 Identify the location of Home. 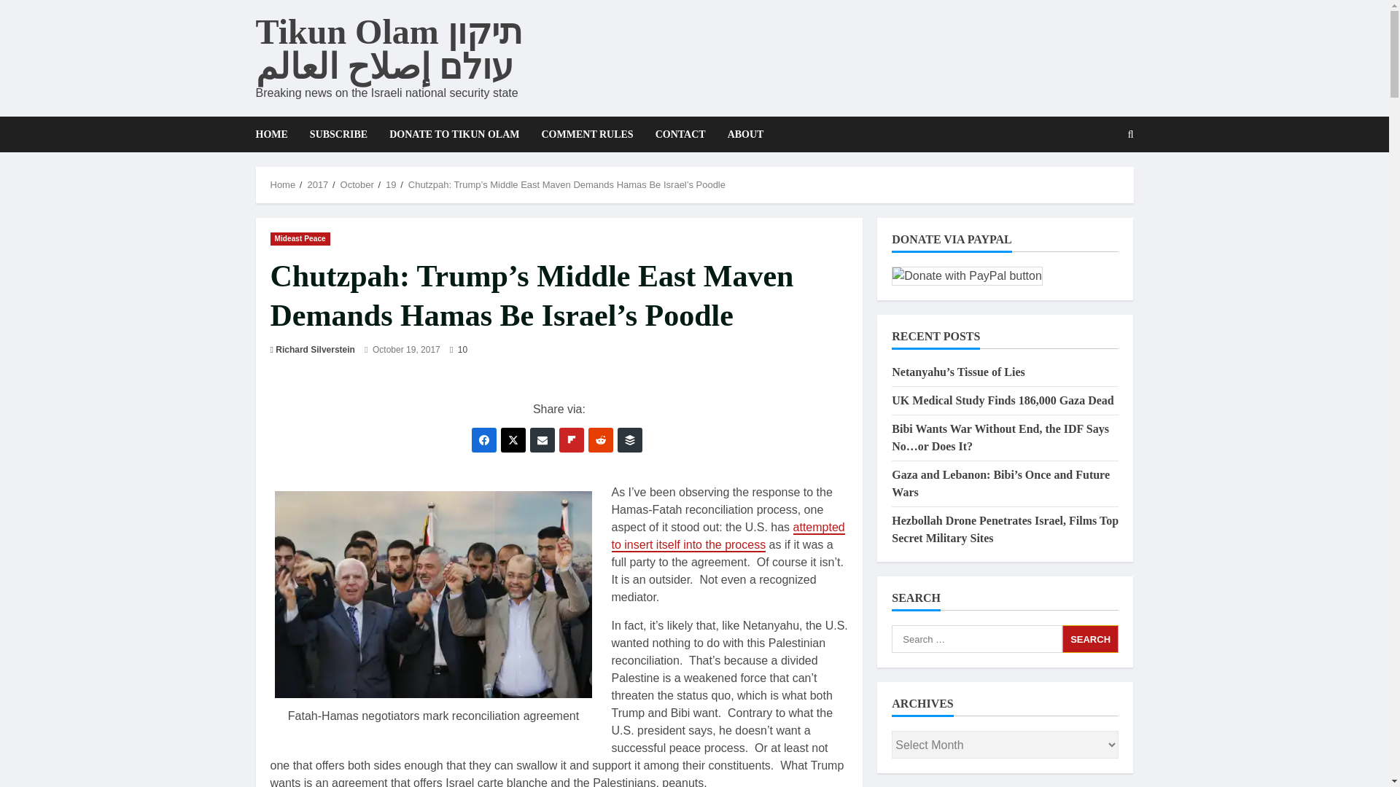
(283, 185).